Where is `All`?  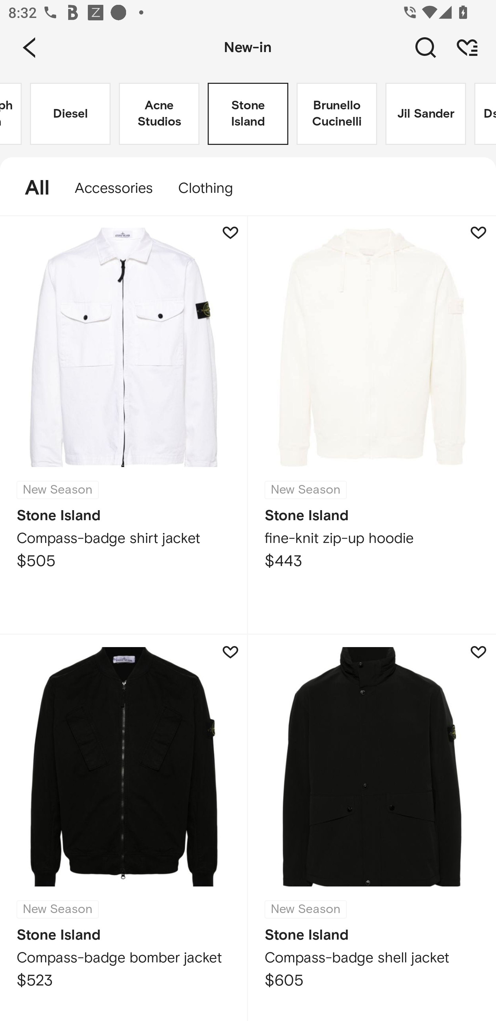 All is located at coordinates (31, 188).